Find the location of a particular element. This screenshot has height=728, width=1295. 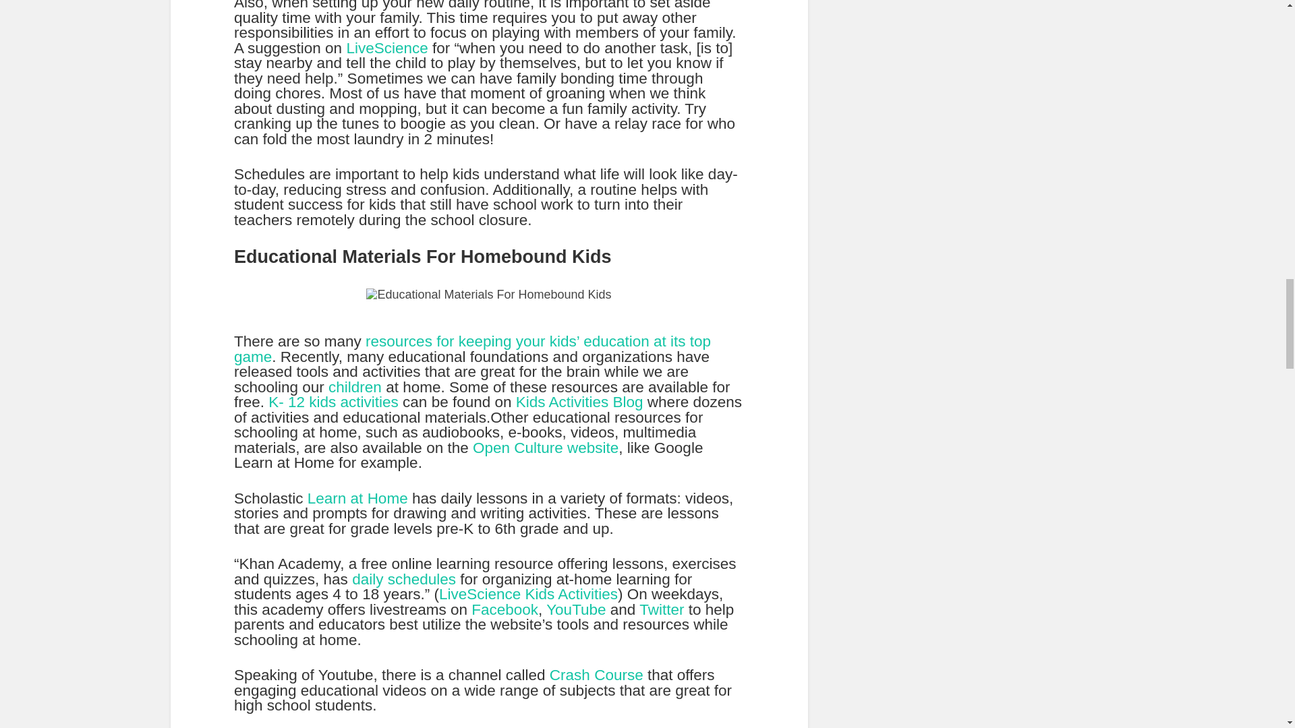

children is located at coordinates (357, 387).